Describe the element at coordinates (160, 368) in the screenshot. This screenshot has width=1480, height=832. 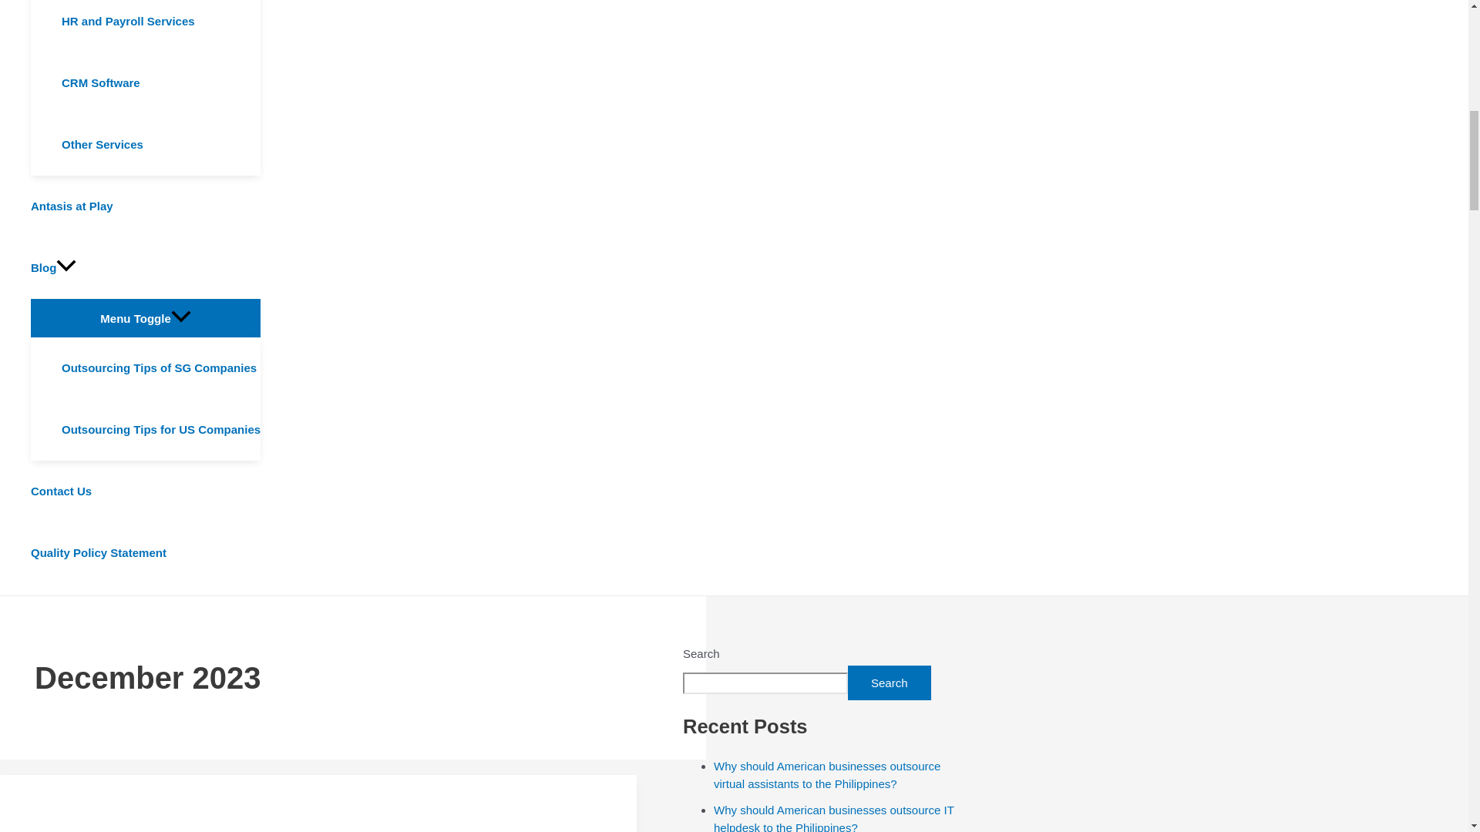
I see `Outsourcing Tips of SG Companies` at that location.